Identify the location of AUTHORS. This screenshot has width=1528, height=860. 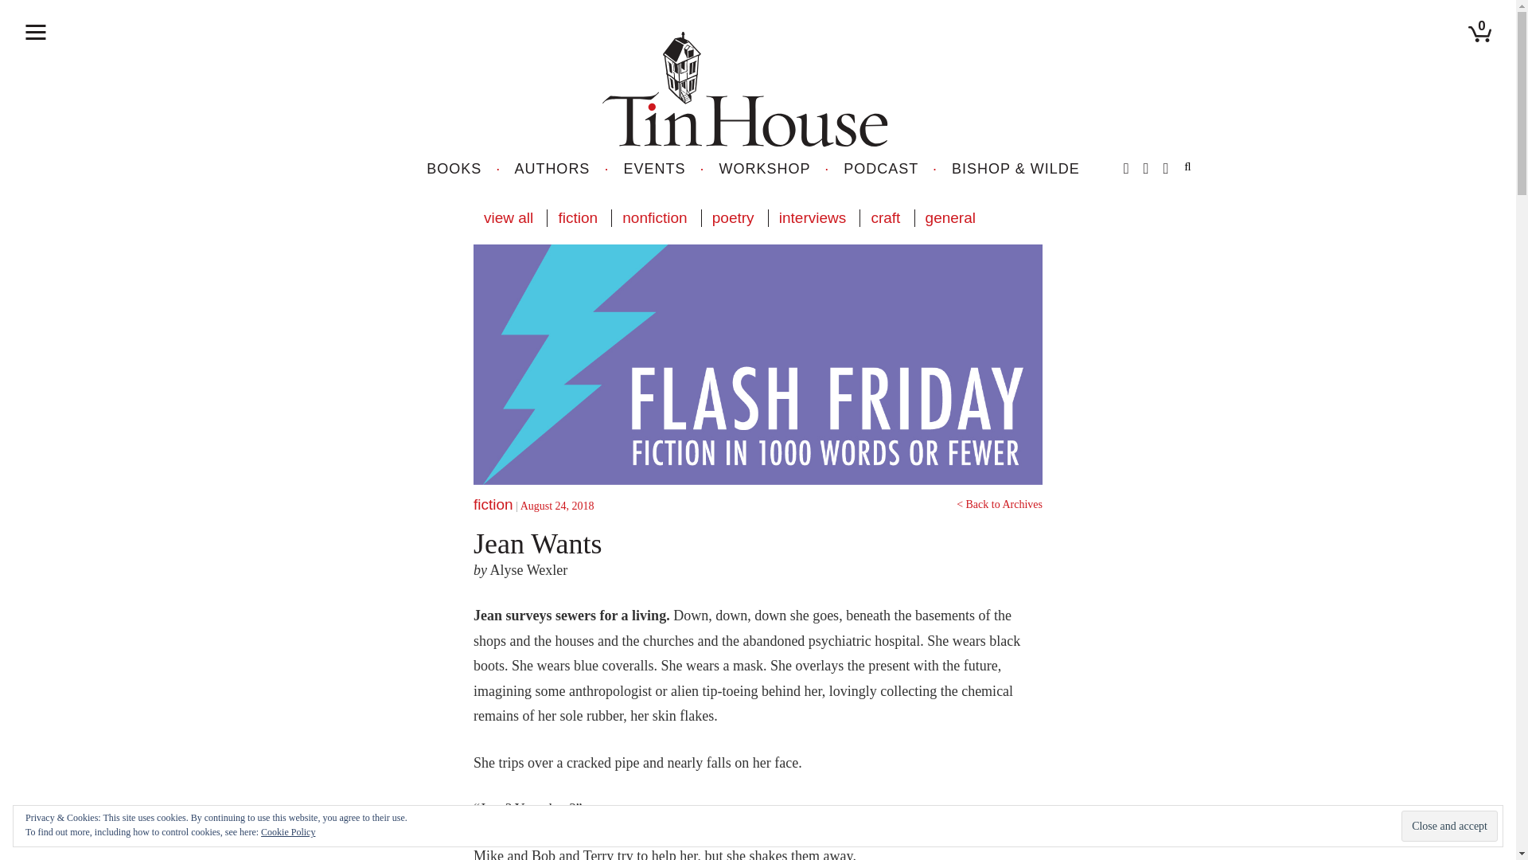
(552, 169).